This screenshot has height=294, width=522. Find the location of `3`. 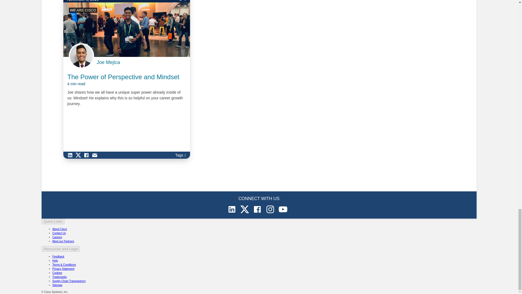

3 is located at coordinates (183, 1).